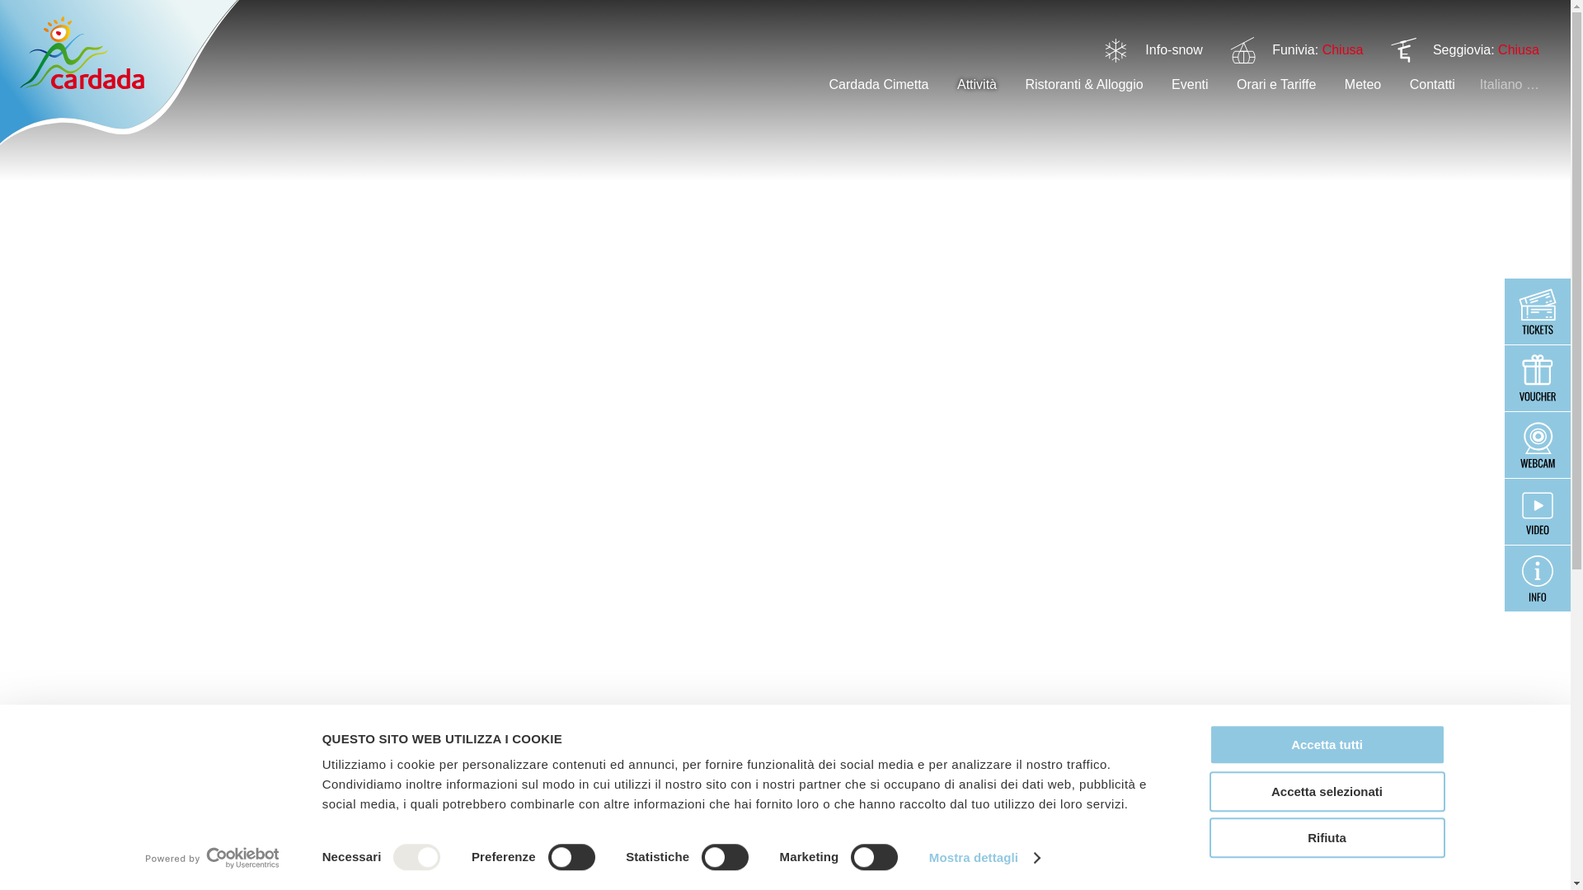 Image resolution: width=1583 pixels, height=890 pixels. I want to click on Racchette da neve, so click(1194, 778).